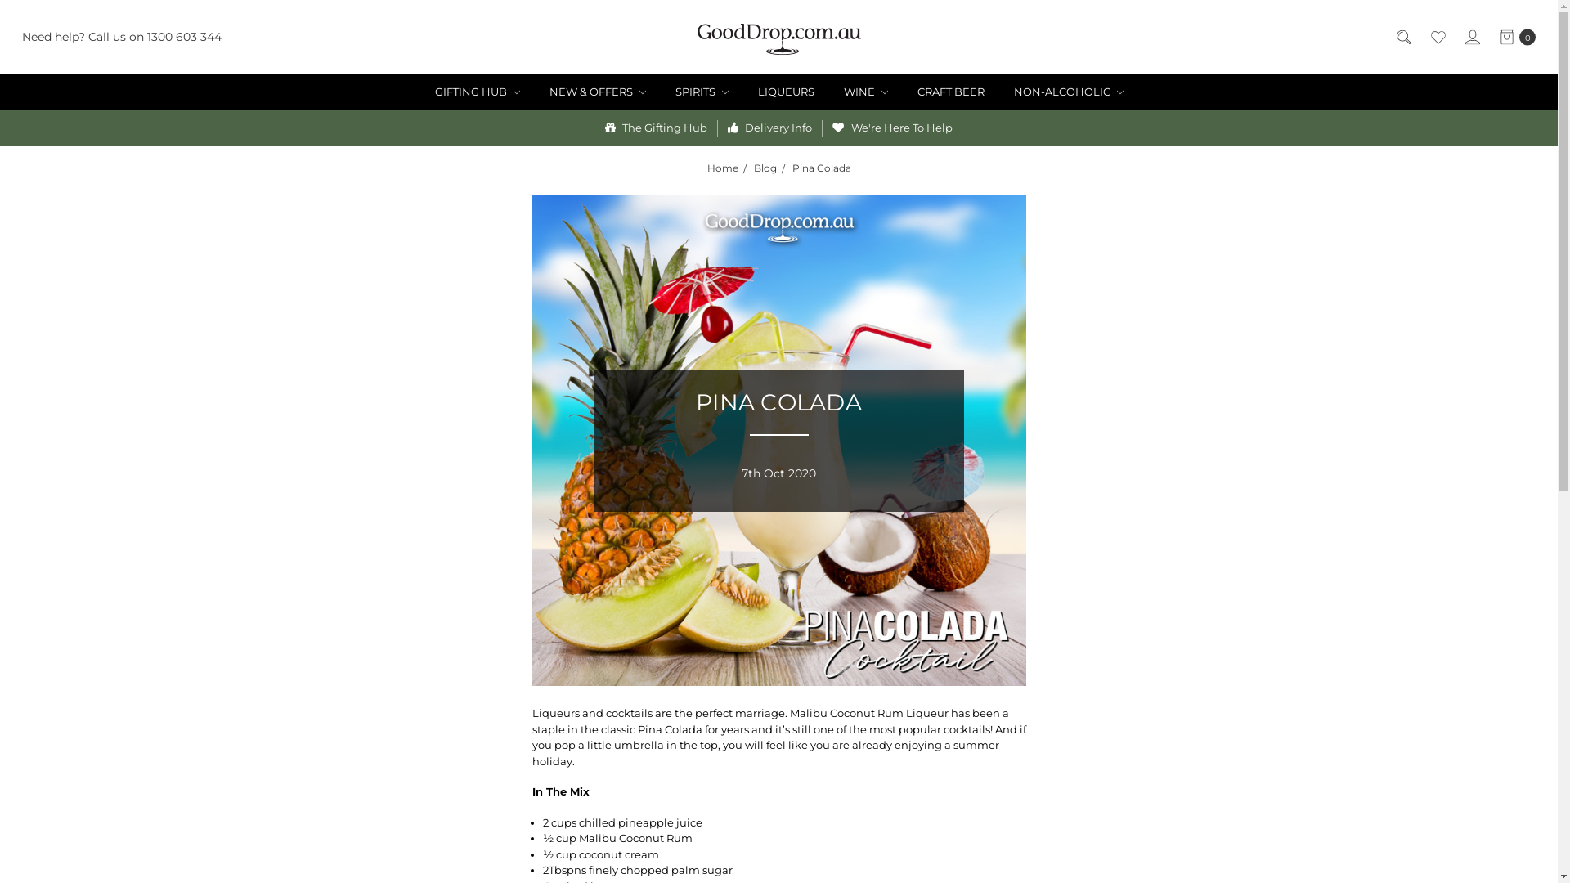 Image resolution: width=1570 pixels, height=883 pixels. What do you see at coordinates (1069, 92) in the screenshot?
I see `NON-ALCOHOLIC` at bounding box center [1069, 92].